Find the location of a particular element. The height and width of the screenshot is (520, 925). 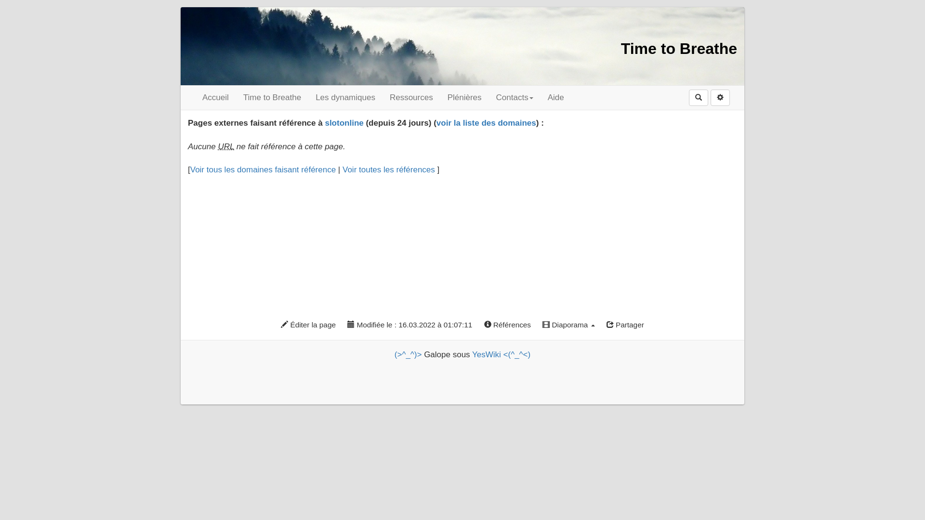

Les dynamiques is located at coordinates (345, 98).